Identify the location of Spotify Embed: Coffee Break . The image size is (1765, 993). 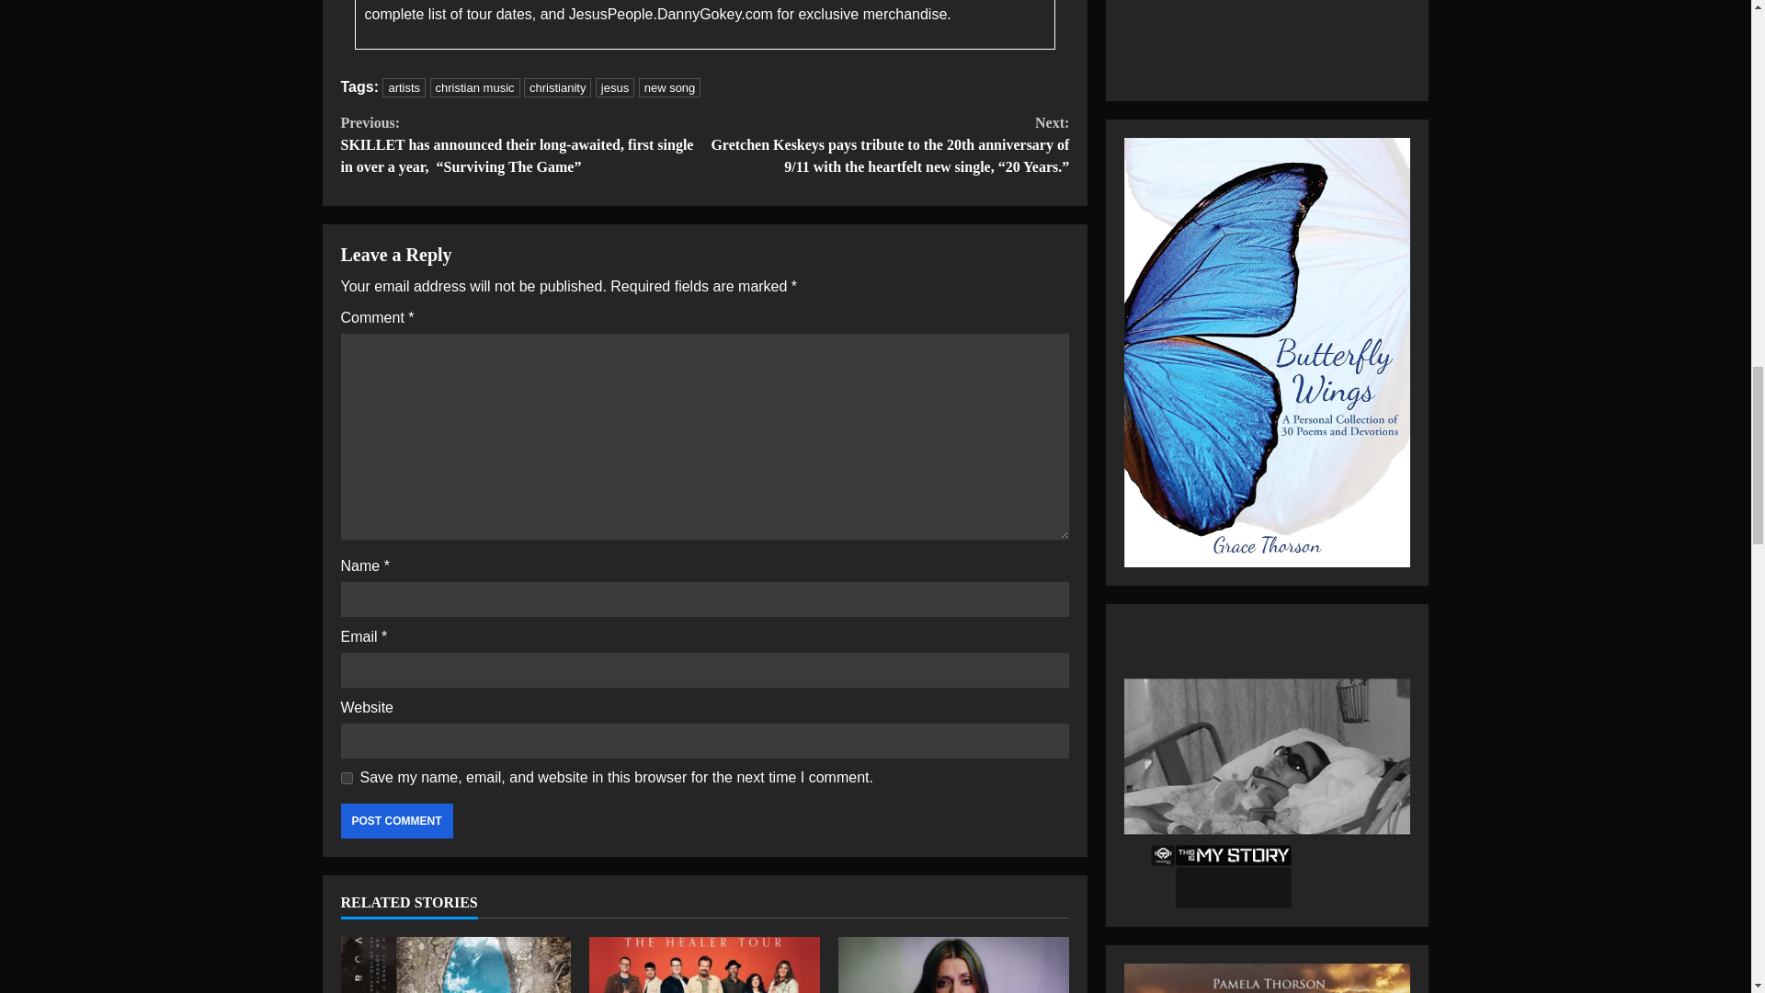
(1267, 39).